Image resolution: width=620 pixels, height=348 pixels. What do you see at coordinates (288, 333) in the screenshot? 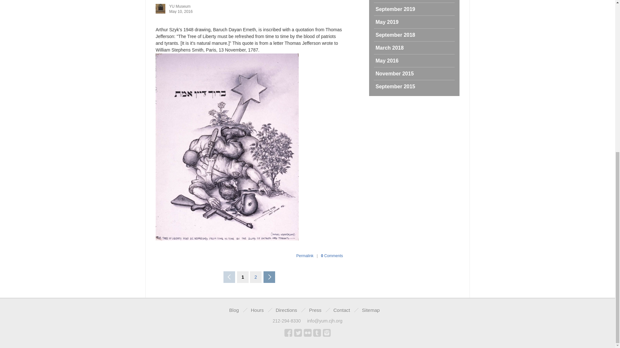
I see `Facebook` at bounding box center [288, 333].